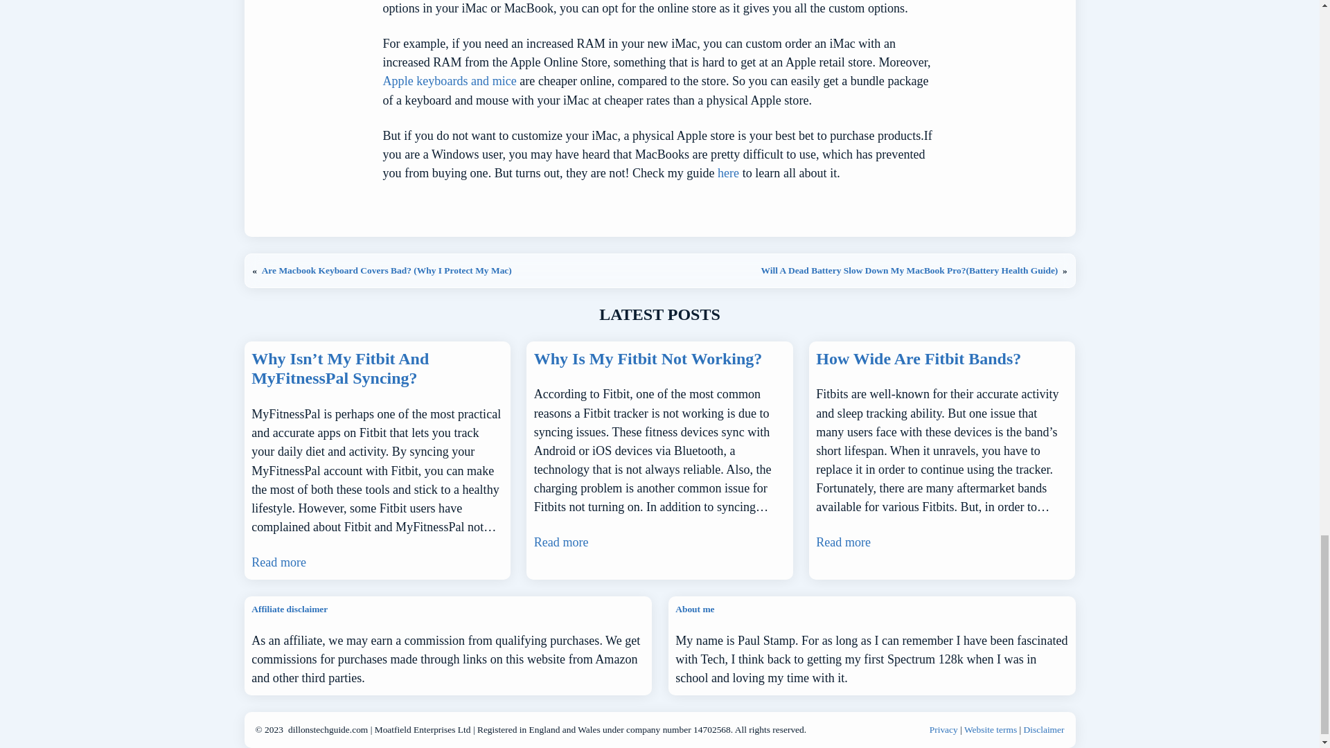 This screenshot has width=1330, height=748. What do you see at coordinates (561, 543) in the screenshot?
I see `Read more` at bounding box center [561, 543].